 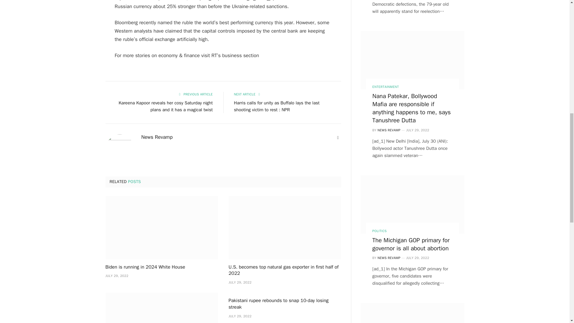 What do you see at coordinates (157, 137) in the screenshot?
I see `Posts by News Revamp` at bounding box center [157, 137].